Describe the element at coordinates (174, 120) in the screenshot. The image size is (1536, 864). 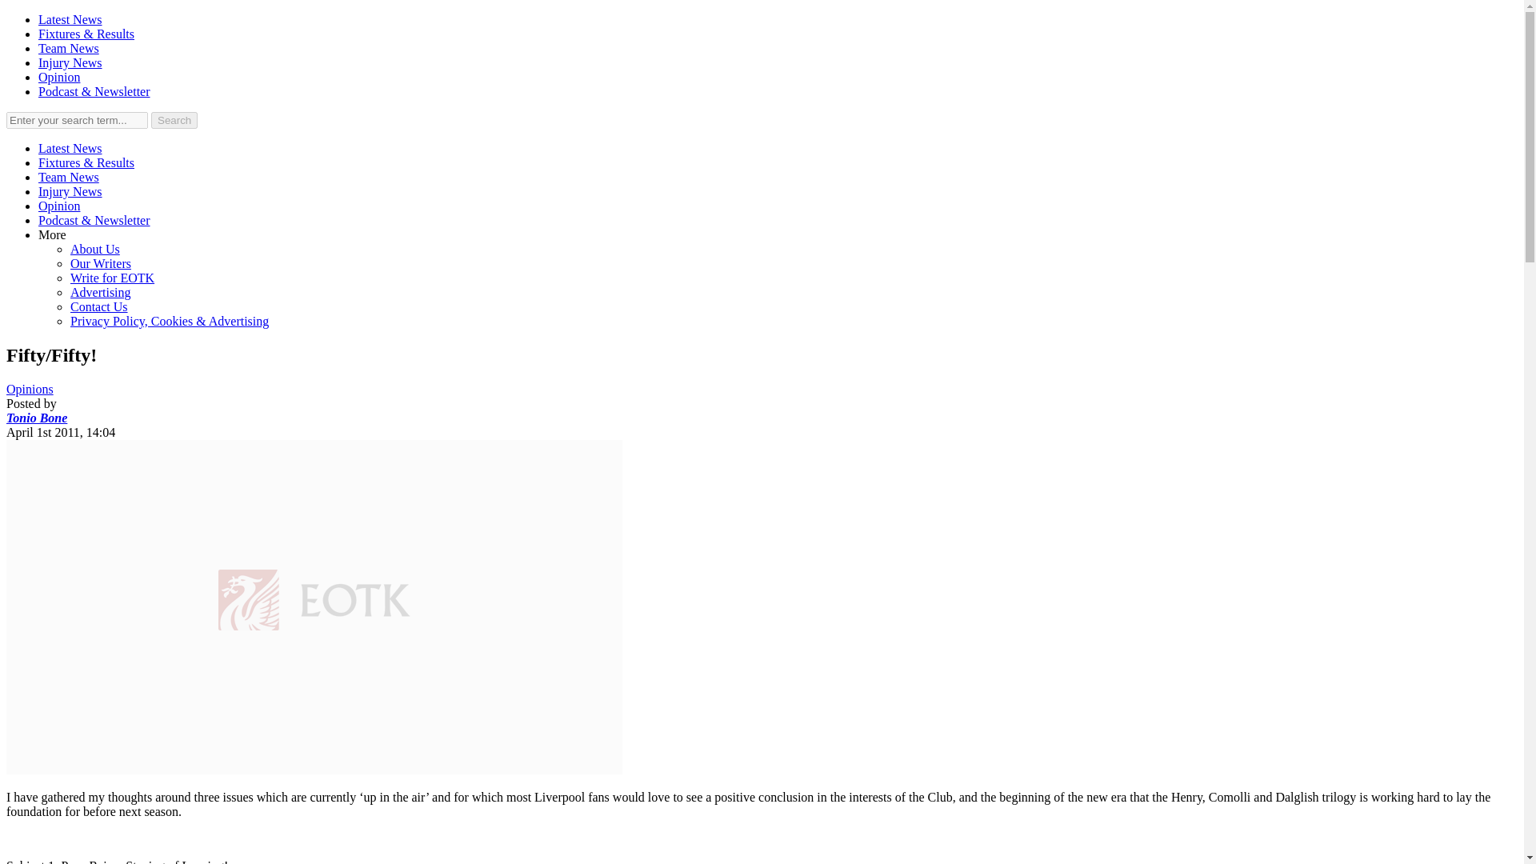
I see `Search` at that location.